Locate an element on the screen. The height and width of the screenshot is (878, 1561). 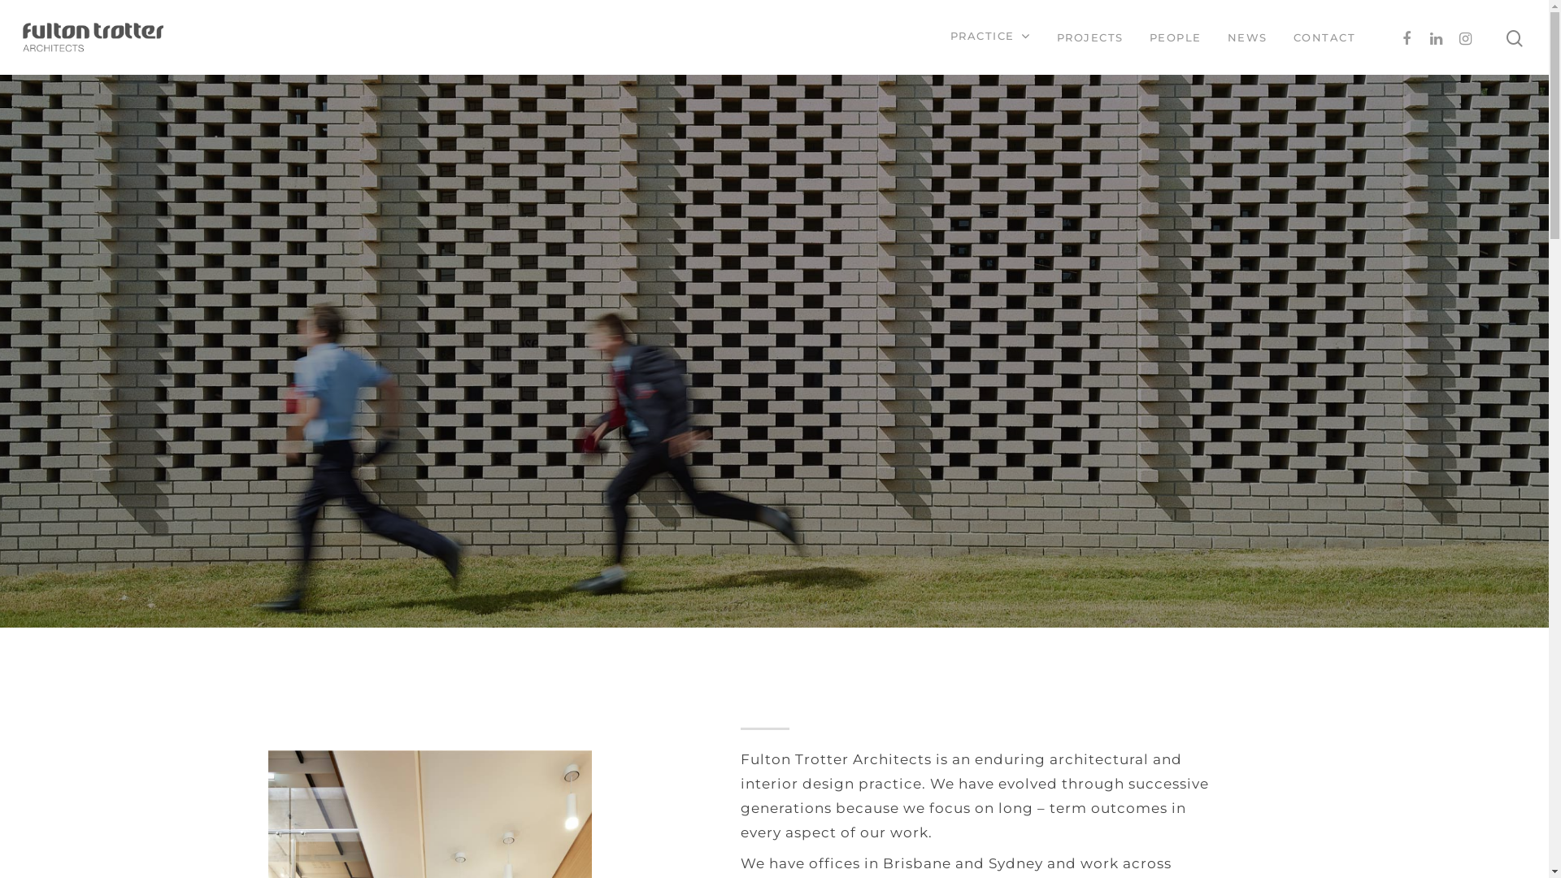
PRACTICE is located at coordinates (990, 37).